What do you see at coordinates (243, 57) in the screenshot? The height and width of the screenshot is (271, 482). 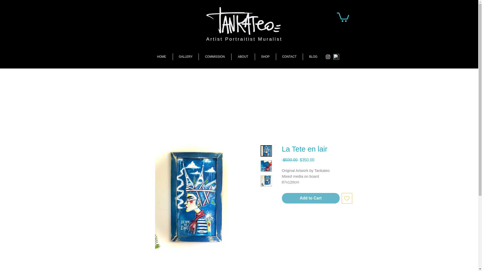 I see `ABOUT` at bounding box center [243, 57].